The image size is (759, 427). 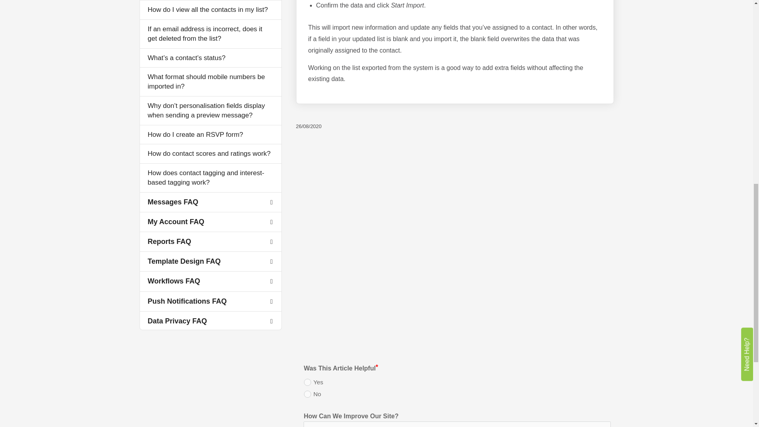 What do you see at coordinates (308, 382) in the screenshot?
I see `Yes` at bounding box center [308, 382].